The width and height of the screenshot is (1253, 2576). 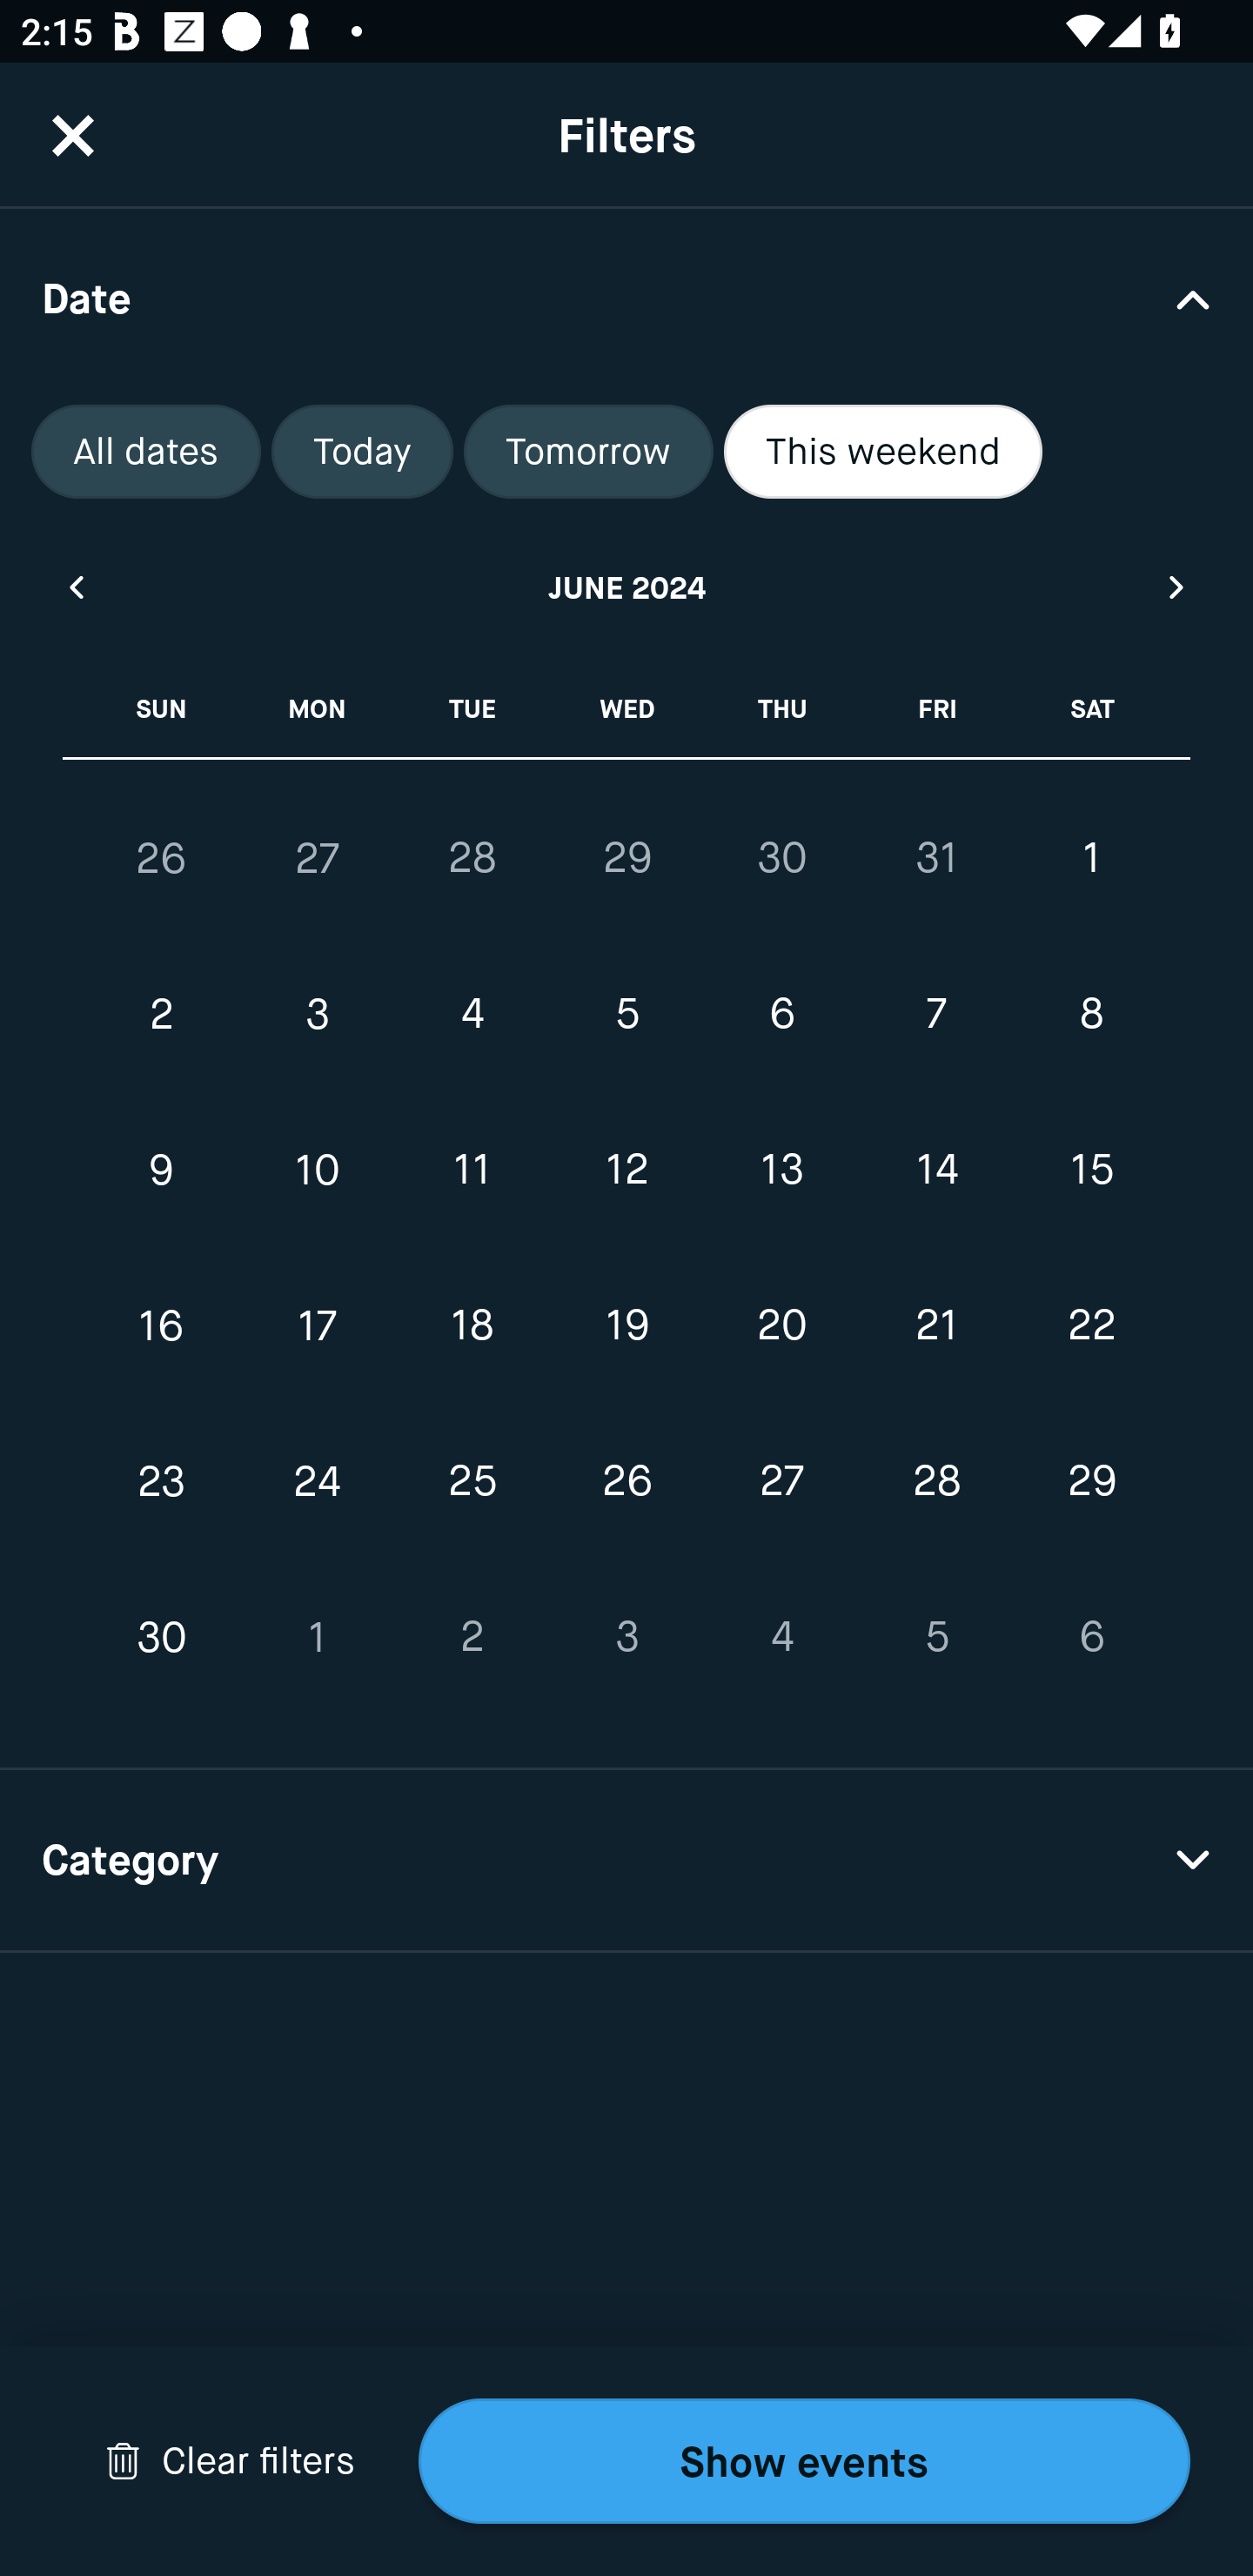 I want to click on 9, so click(x=162, y=1170).